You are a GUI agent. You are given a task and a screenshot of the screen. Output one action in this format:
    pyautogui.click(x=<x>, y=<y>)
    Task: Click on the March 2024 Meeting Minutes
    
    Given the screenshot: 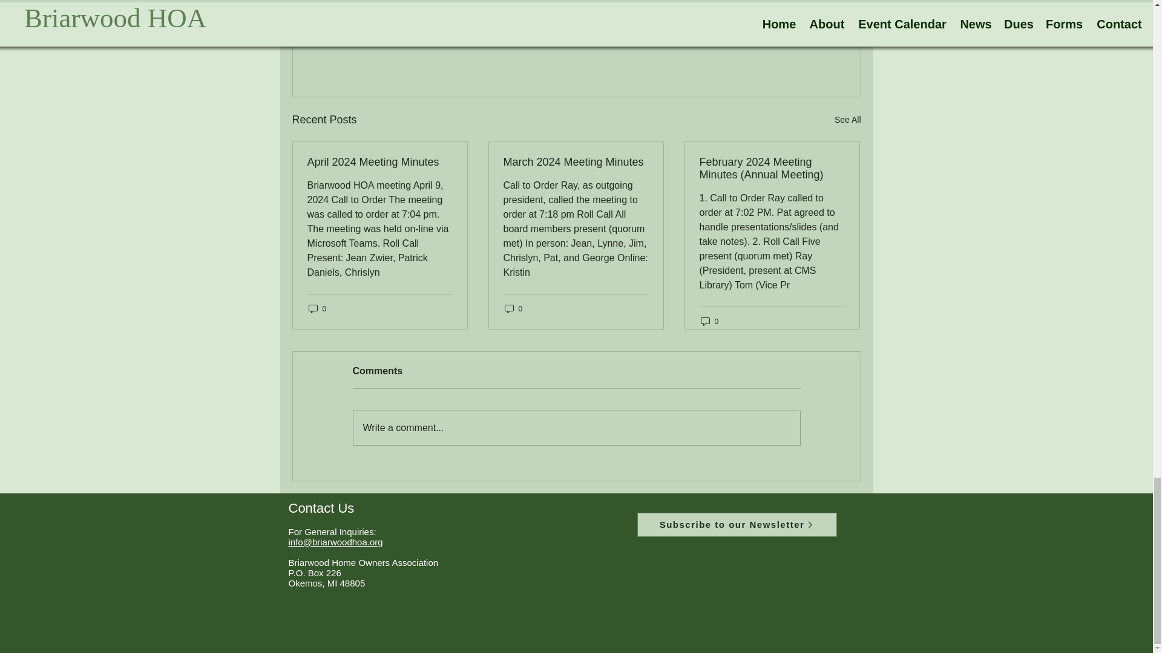 What is the action you would take?
    pyautogui.click(x=576, y=162)
    